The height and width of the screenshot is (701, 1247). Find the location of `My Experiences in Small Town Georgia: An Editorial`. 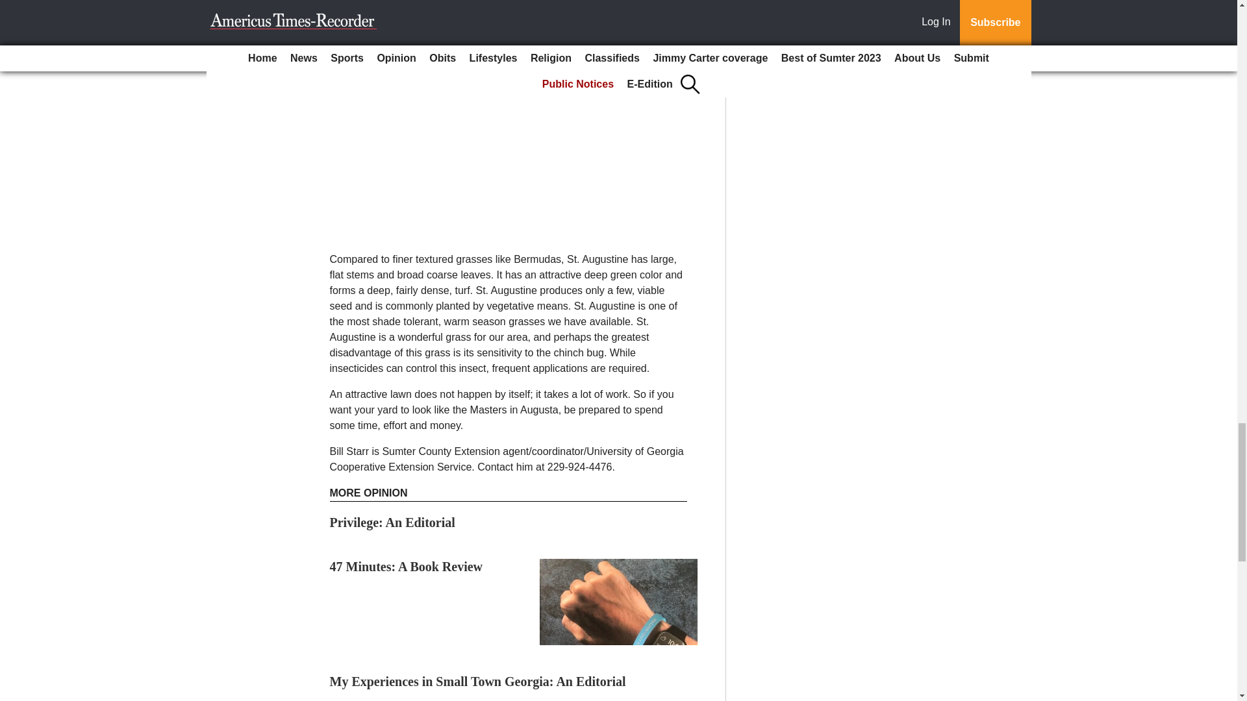

My Experiences in Small Town Georgia: An Editorial is located at coordinates (478, 681).